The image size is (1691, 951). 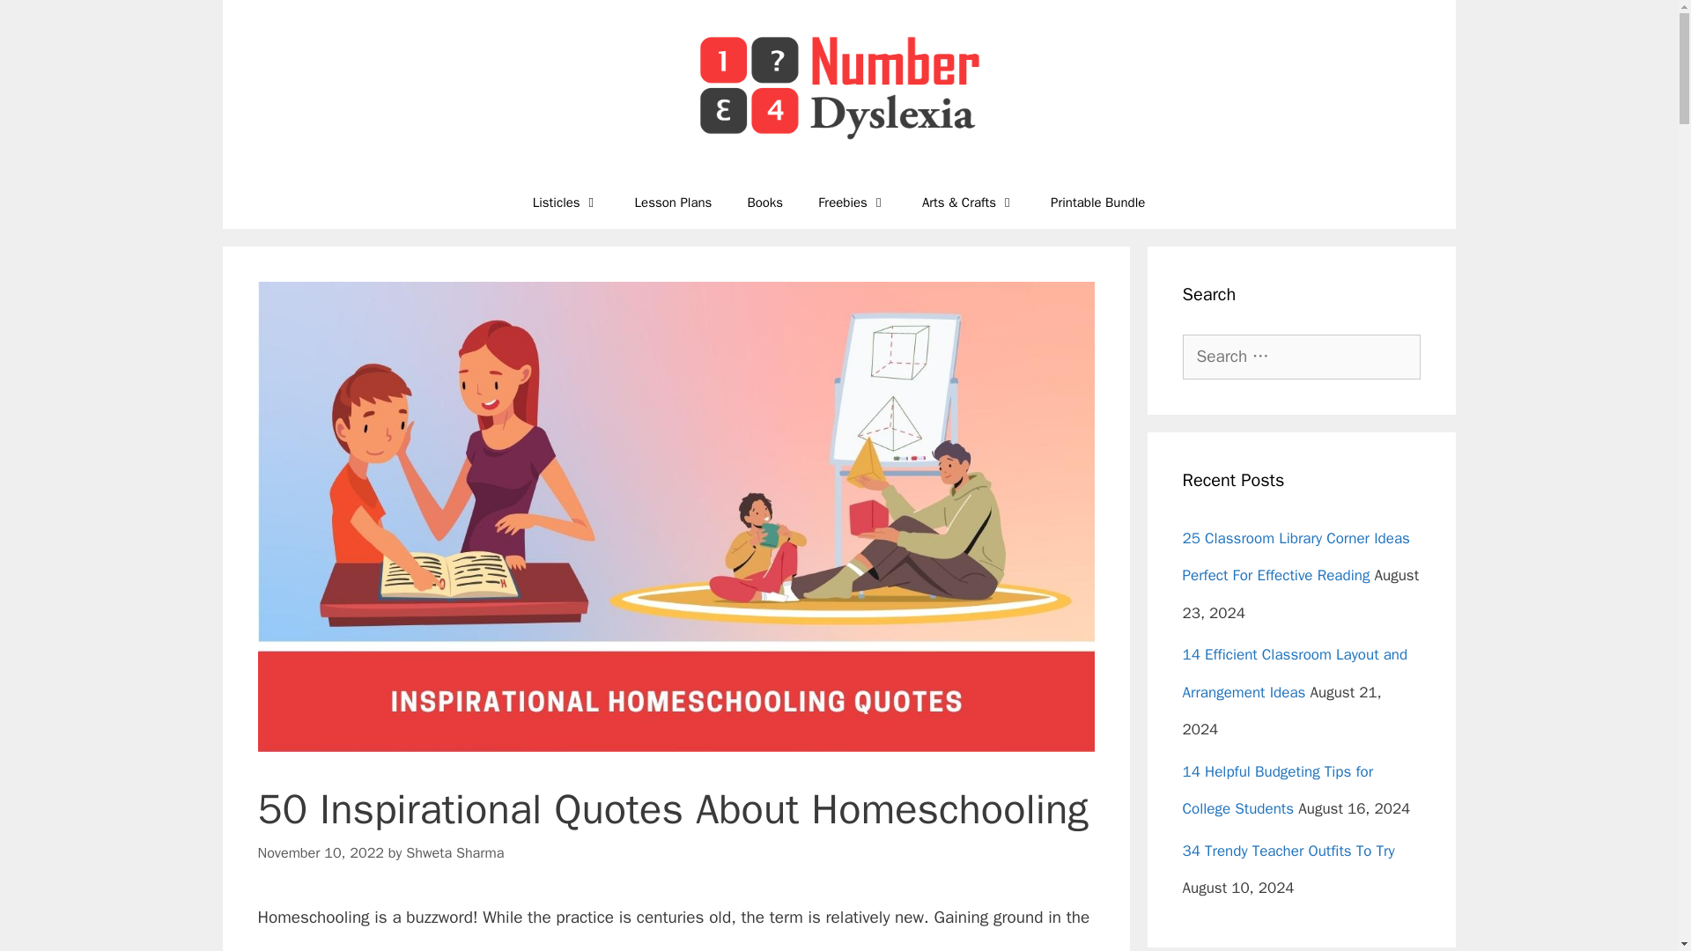 What do you see at coordinates (1097, 203) in the screenshot?
I see `Printable Bundle` at bounding box center [1097, 203].